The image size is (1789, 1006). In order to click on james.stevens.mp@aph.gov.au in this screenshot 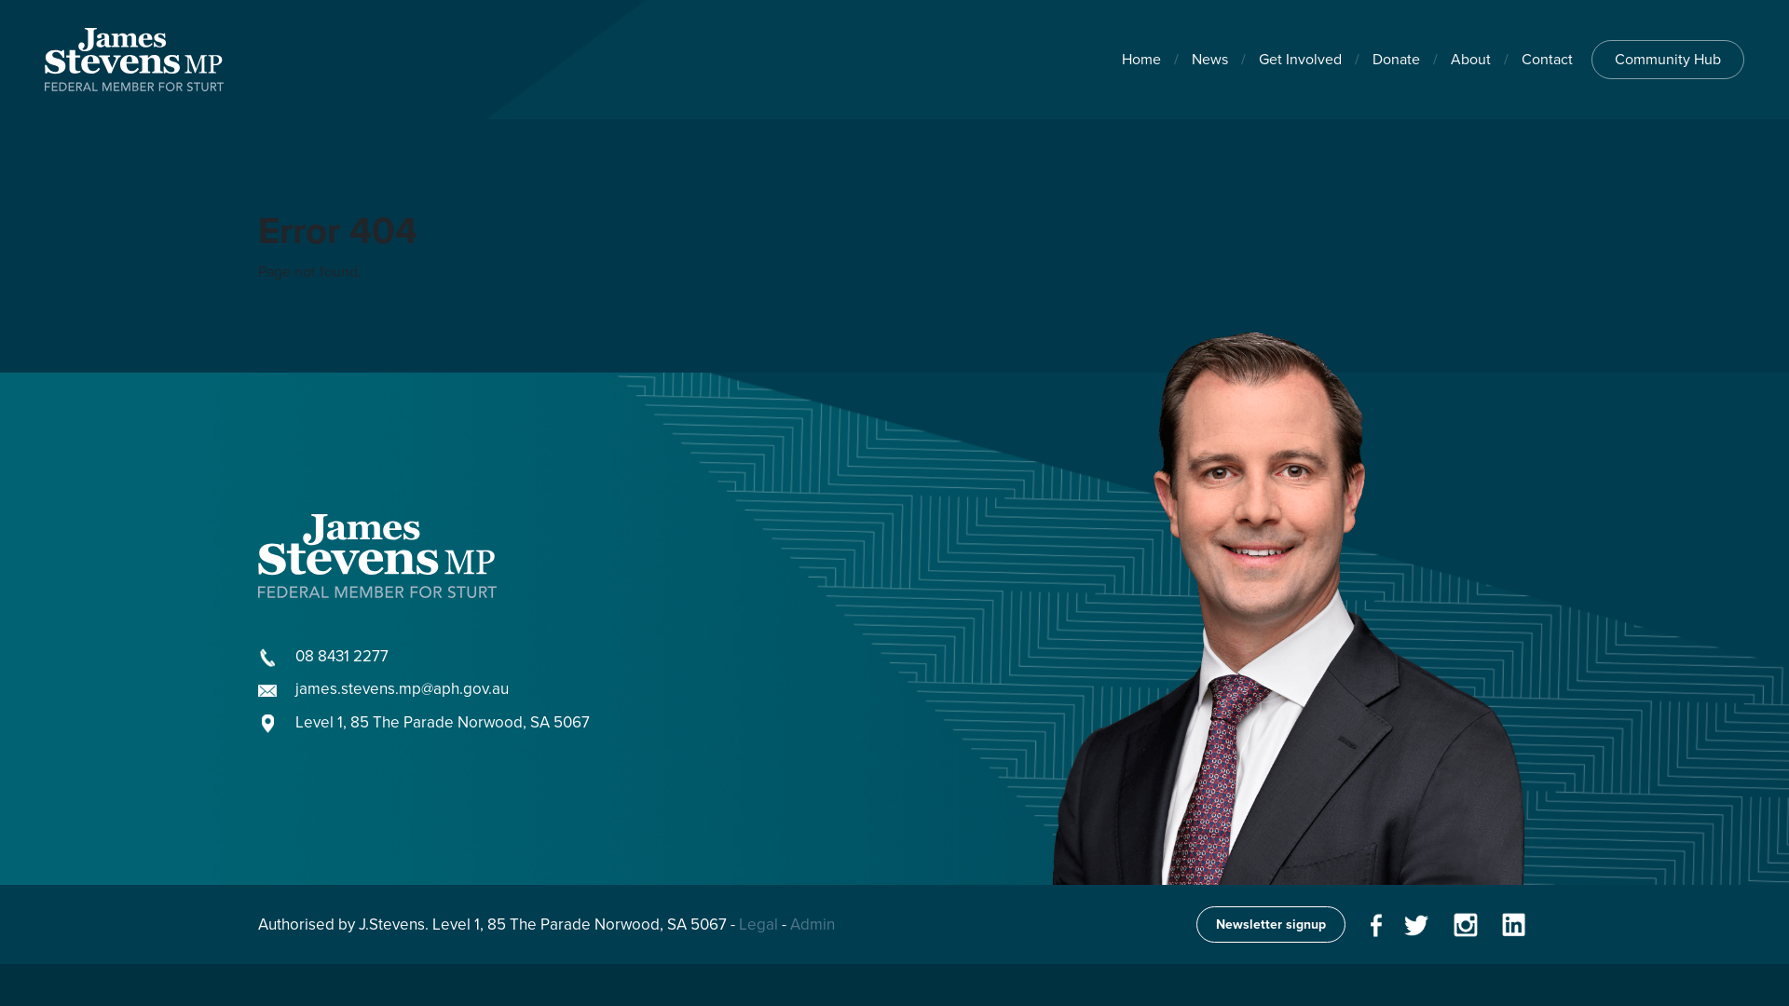, I will do `click(403, 689)`.